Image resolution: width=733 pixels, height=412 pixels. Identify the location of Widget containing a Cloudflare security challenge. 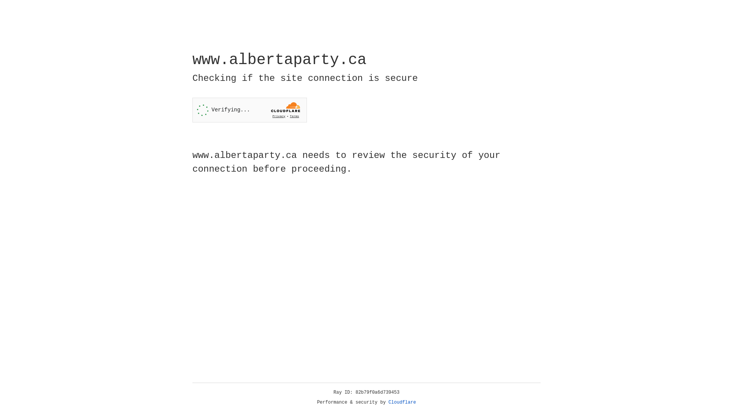
(250, 110).